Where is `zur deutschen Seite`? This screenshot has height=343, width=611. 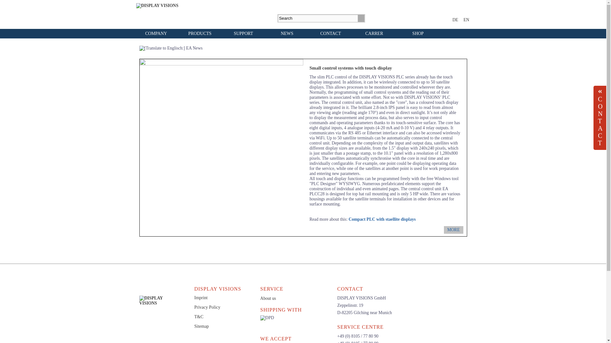
zur deutschen Seite is located at coordinates (455, 20).